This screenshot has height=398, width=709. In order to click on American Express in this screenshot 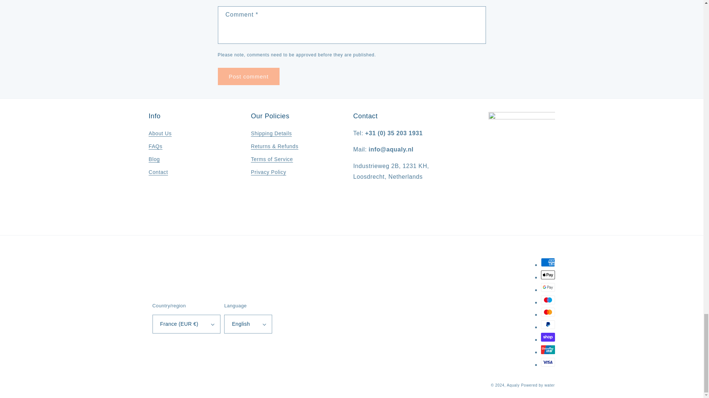, I will do `click(547, 262)`.